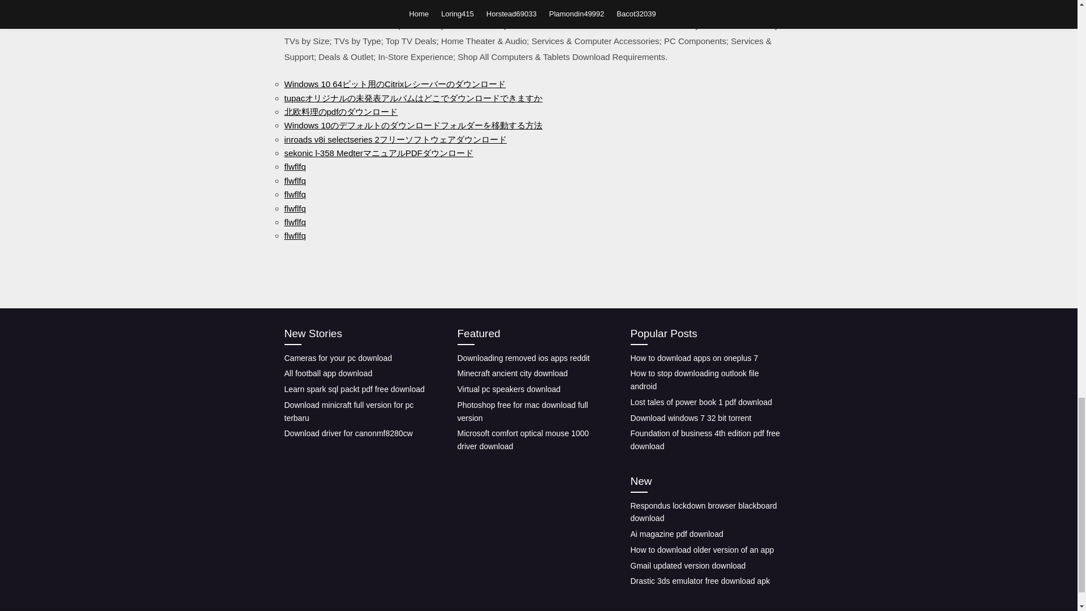 This screenshot has width=1086, height=611. Describe the element at coordinates (705, 440) in the screenshot. I see `Foundation of business 4th edition pdf free download` at that location.